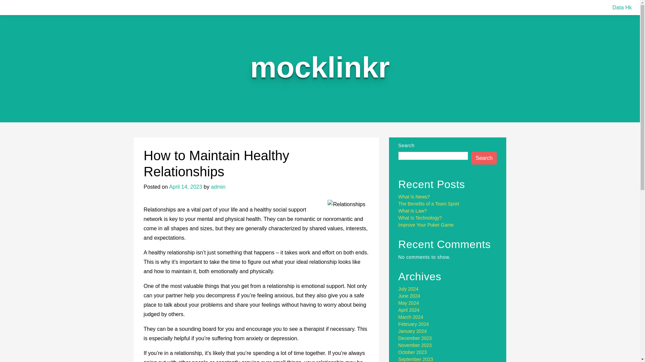  I want to click on June 2024, so click(409, 296).